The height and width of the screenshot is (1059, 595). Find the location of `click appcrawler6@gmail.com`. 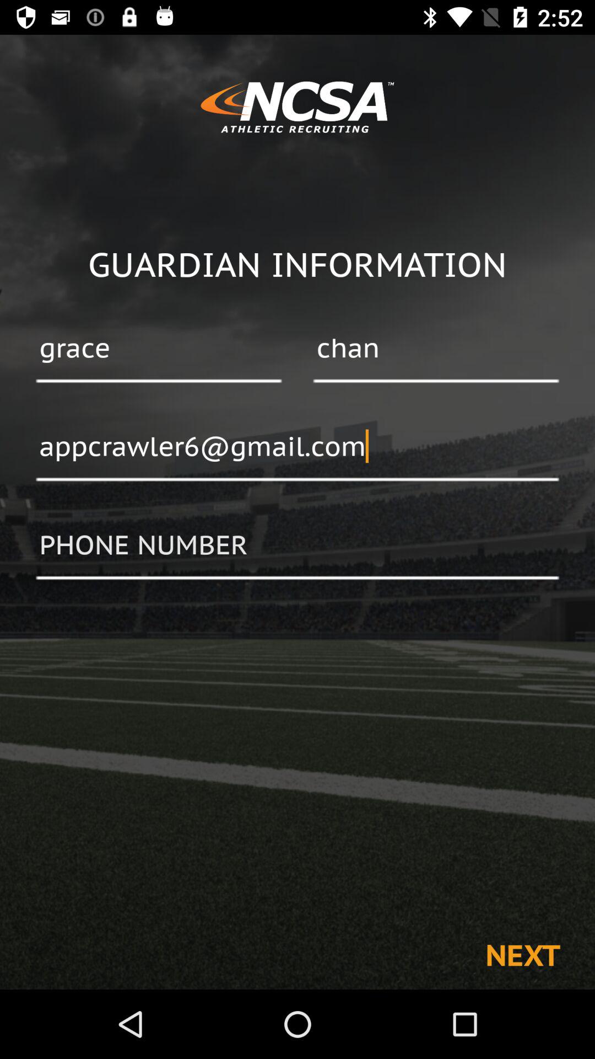

click appcrawler6@gmail.com is located at coordinates (297, 447).